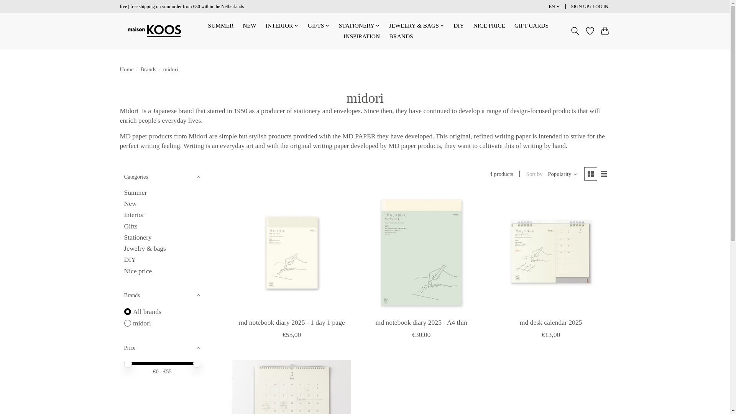  What do you see at coordinates (555, 7) in the screenshot?
I see `EN` at bounding box center [555, 7].